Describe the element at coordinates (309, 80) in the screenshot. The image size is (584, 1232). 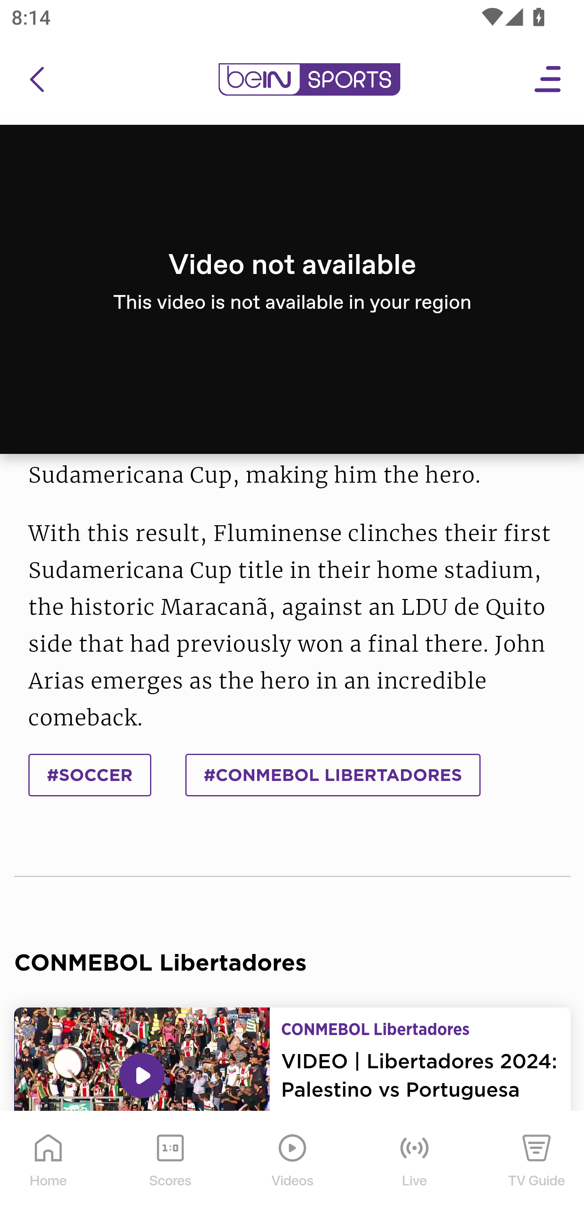
I see `en-us?platform=mobile_android bein logo` at that location.